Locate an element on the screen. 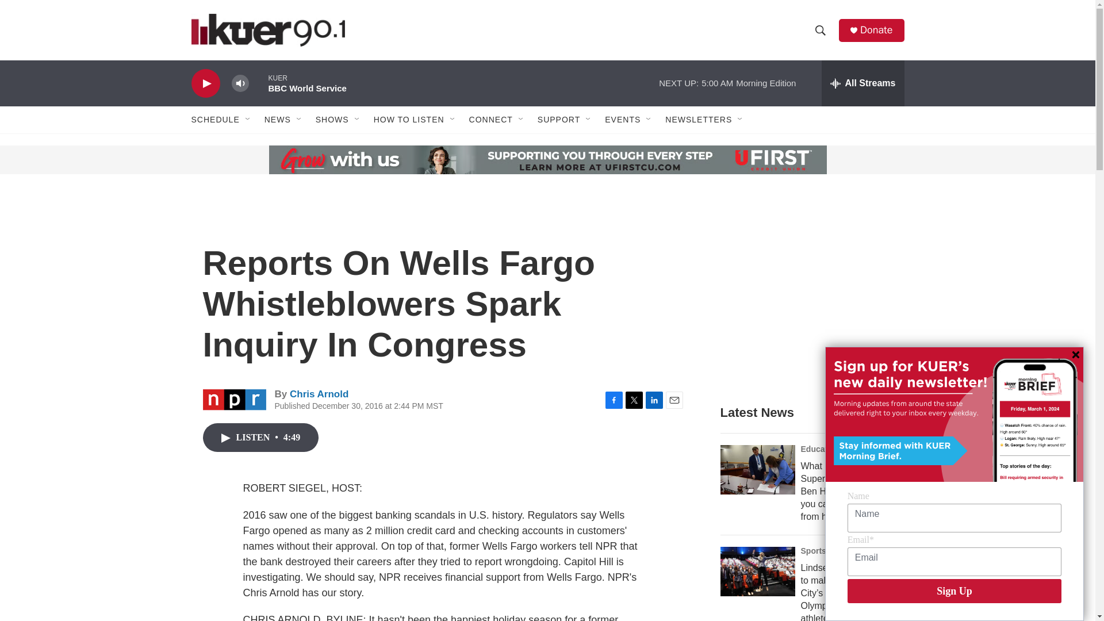  Sign Up is located at coordinates (954, 591).